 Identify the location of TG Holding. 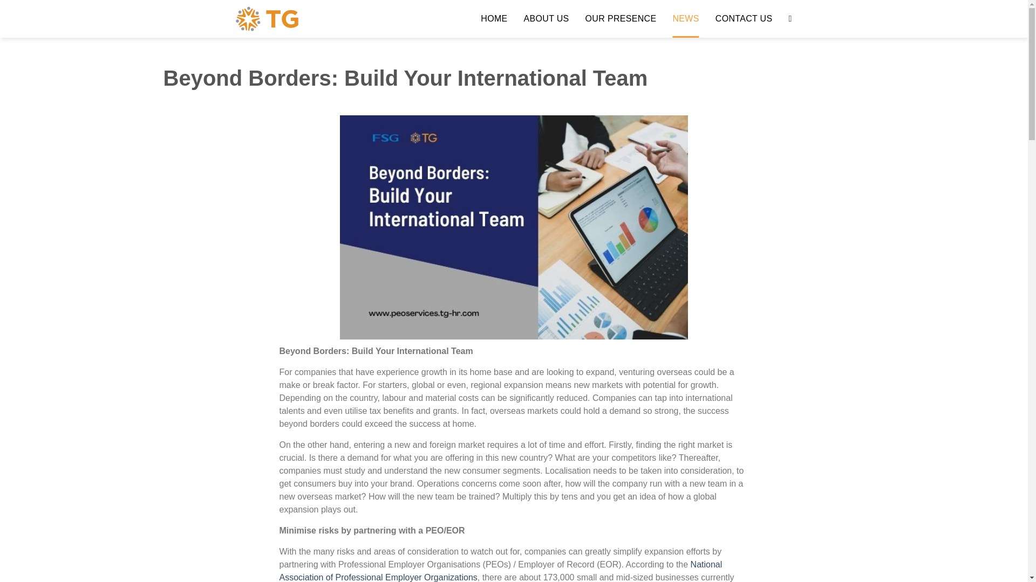
(305, 19).